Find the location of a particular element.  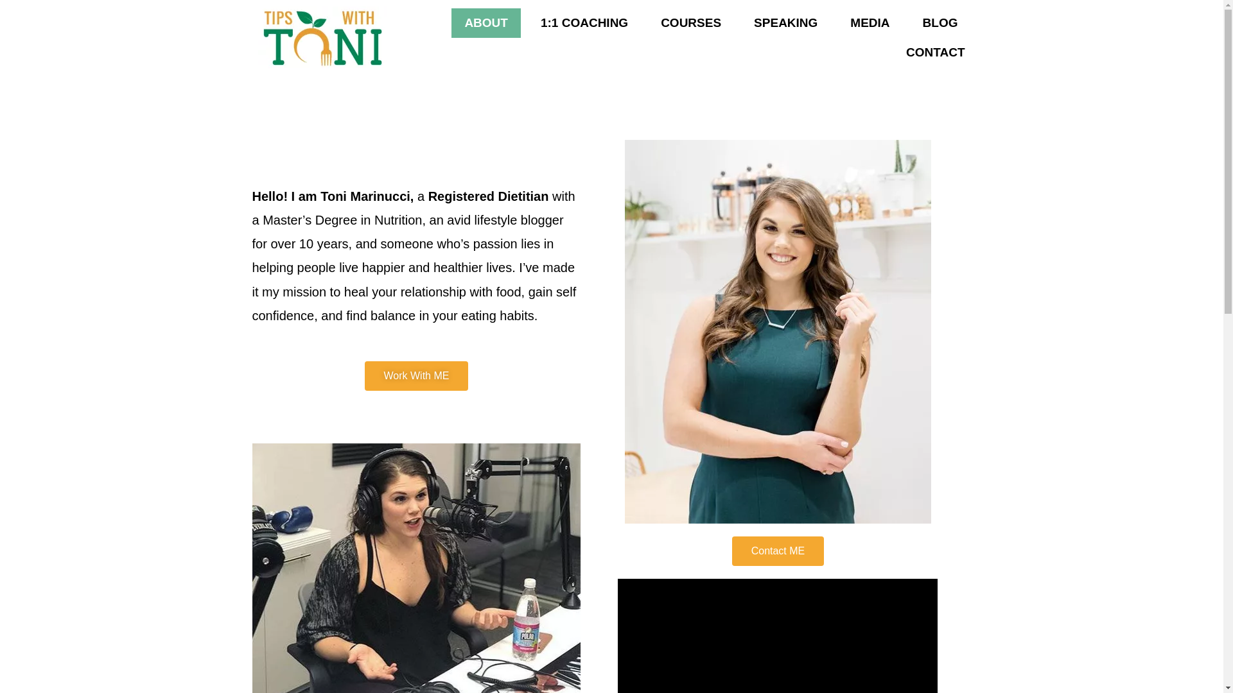

ABOUT is located at coordinates (485, 22).